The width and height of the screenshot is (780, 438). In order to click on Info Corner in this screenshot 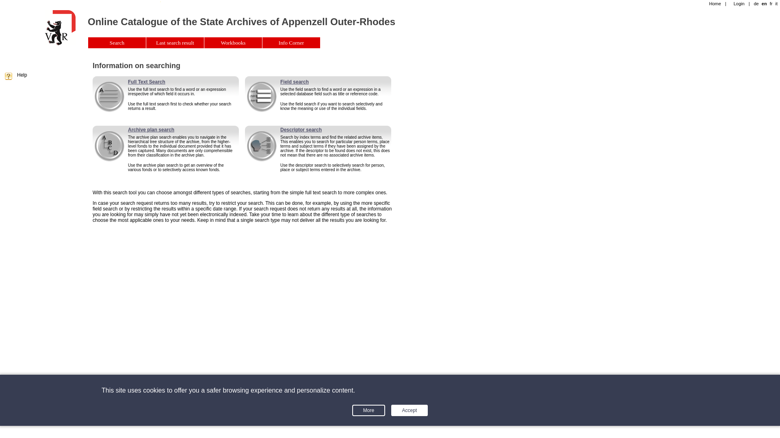, I will do `click(292, 43)`.